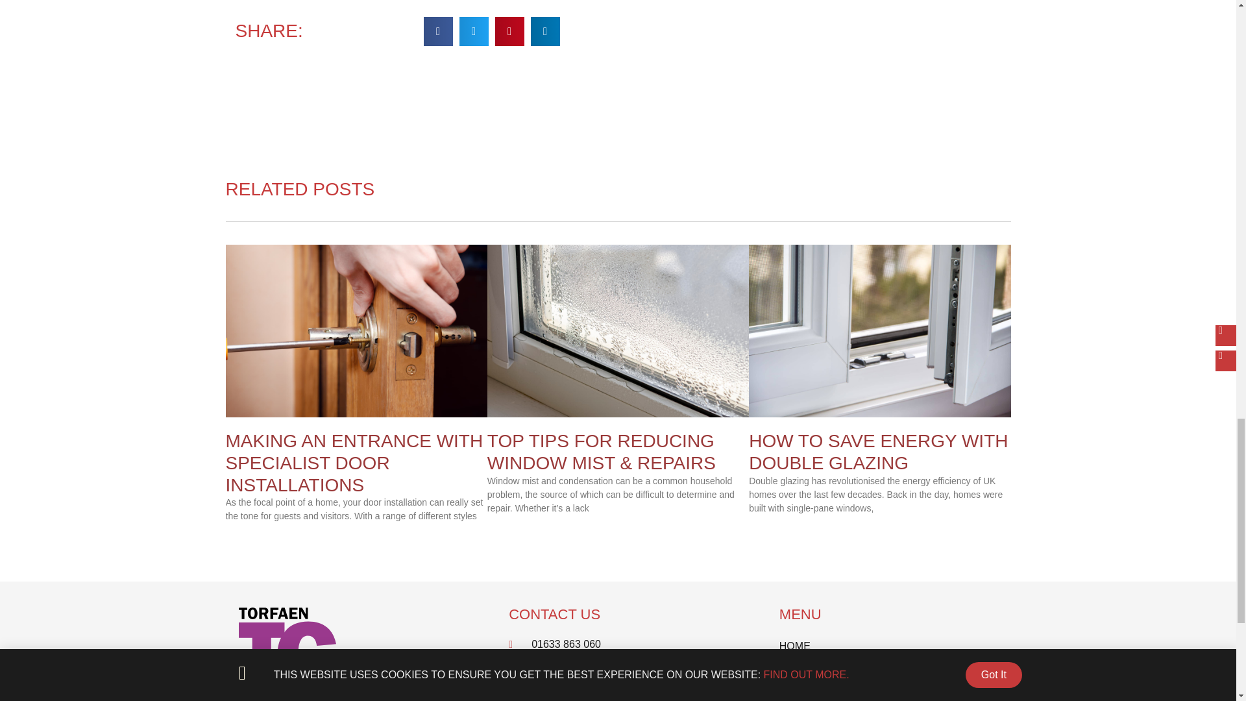 The image size is (1246, 701). What do you see at coordinates (878, 452) in the screenshot?
I see `HOW TO SAVE ENERGY WITH DOUBLE GLAZING` at bounding box center [878, 452].